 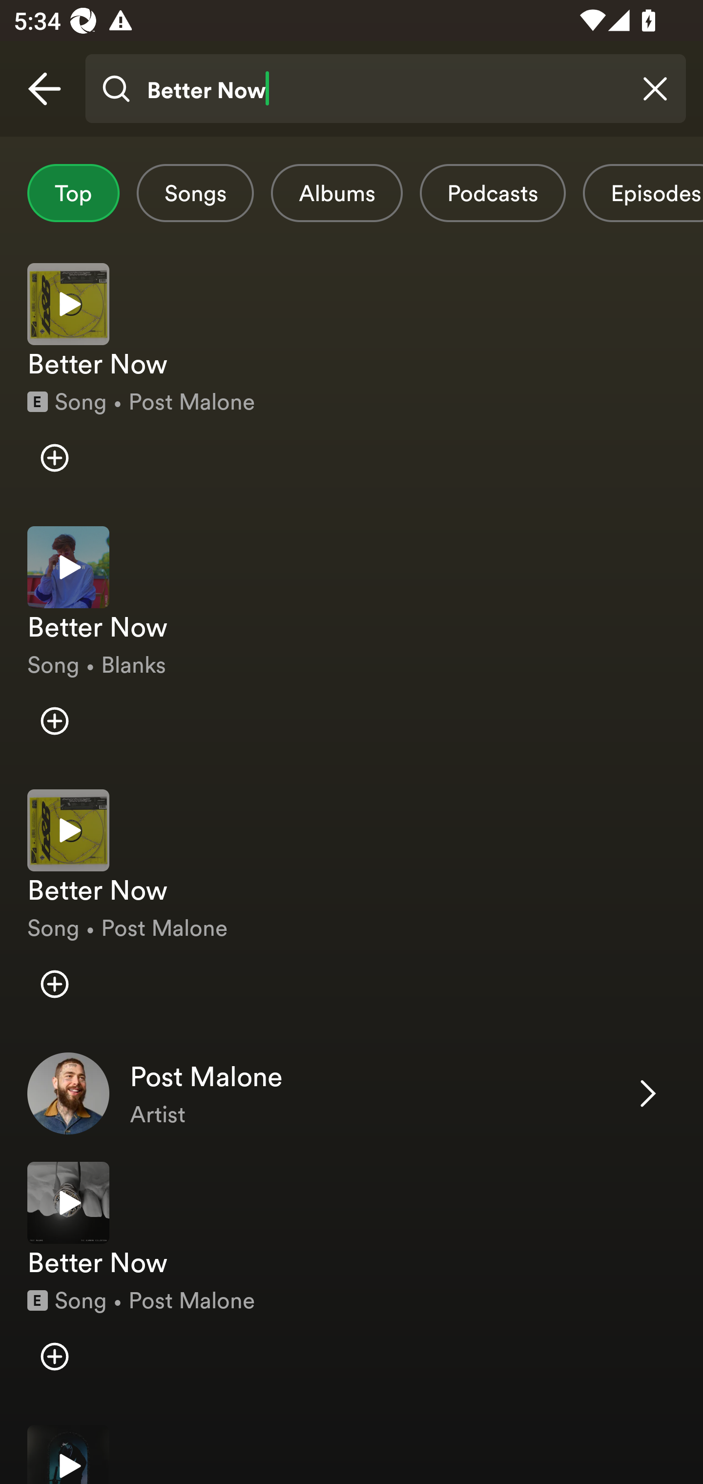 I want to click on Add item, so click(x=54, y=1357).